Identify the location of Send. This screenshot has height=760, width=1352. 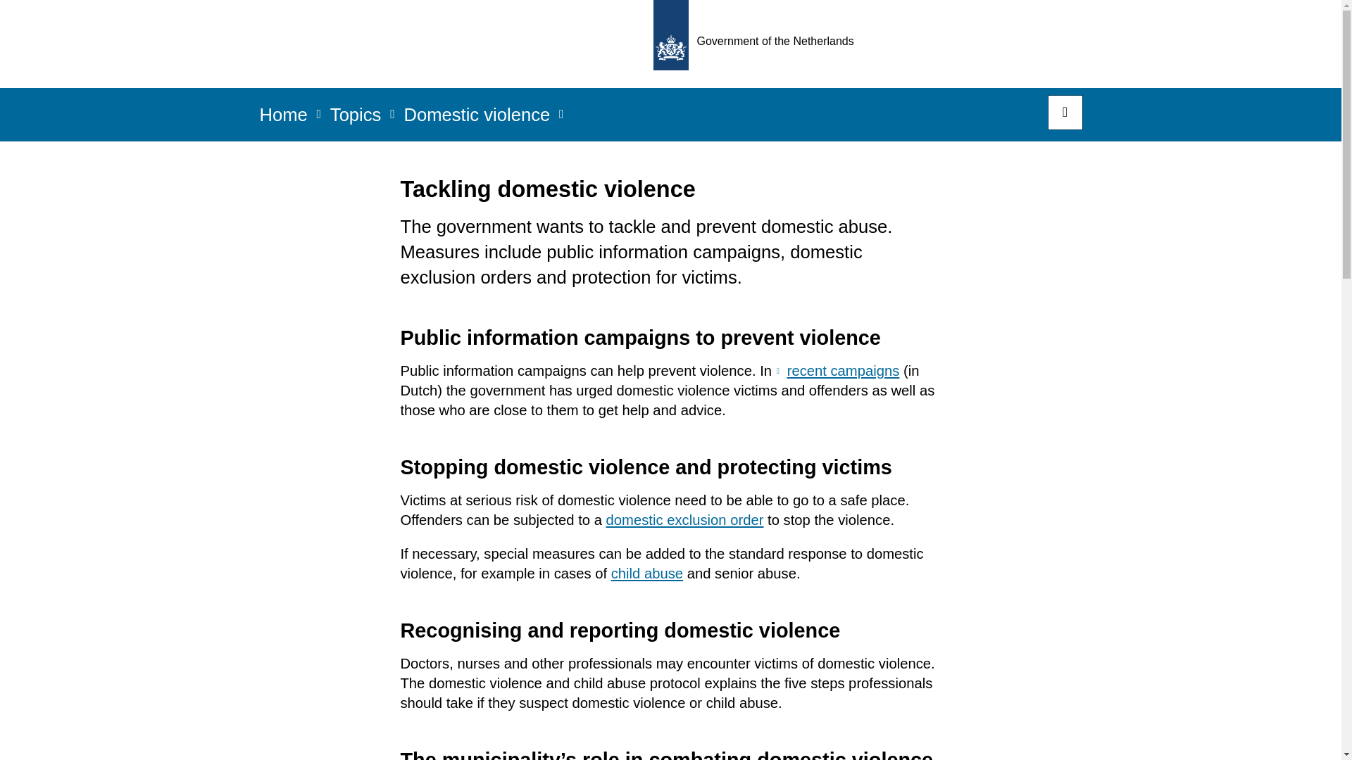
(27, 20).